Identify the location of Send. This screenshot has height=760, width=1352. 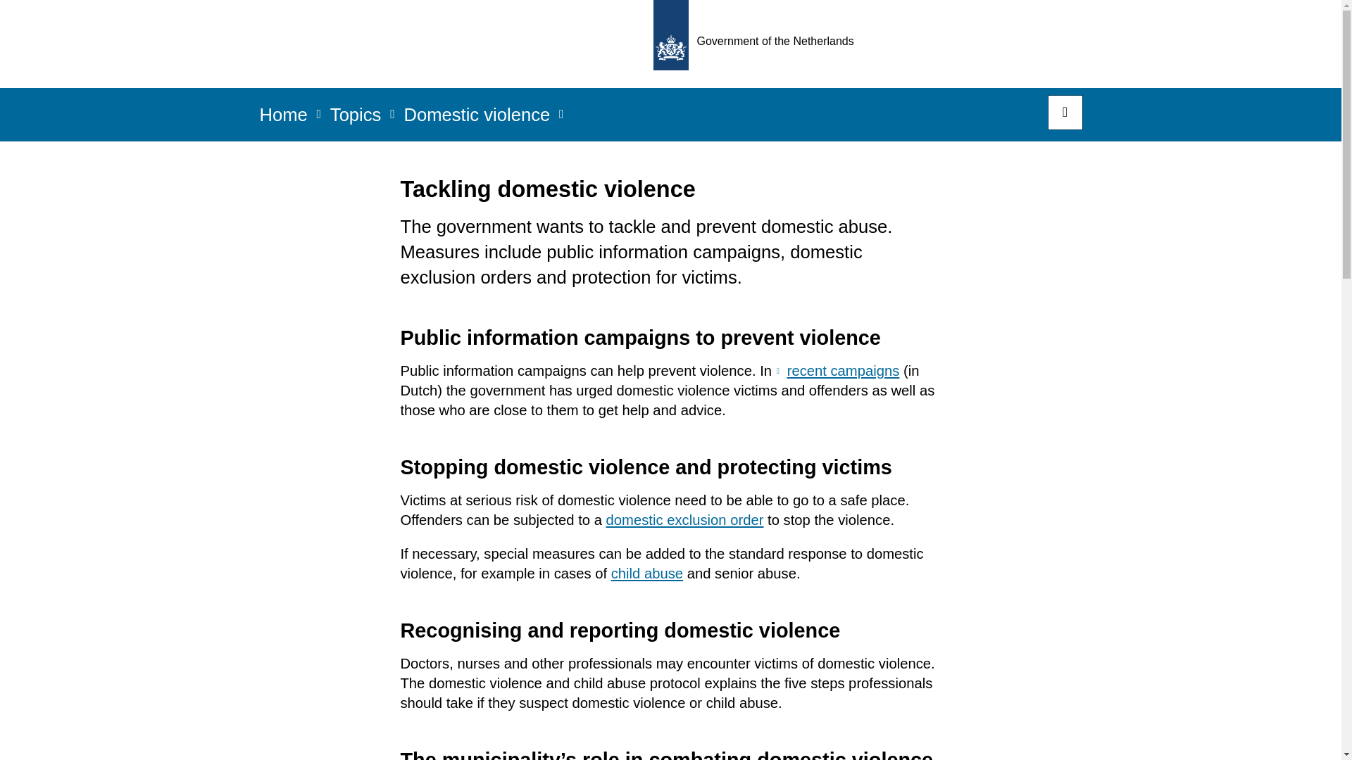
(27, 20).